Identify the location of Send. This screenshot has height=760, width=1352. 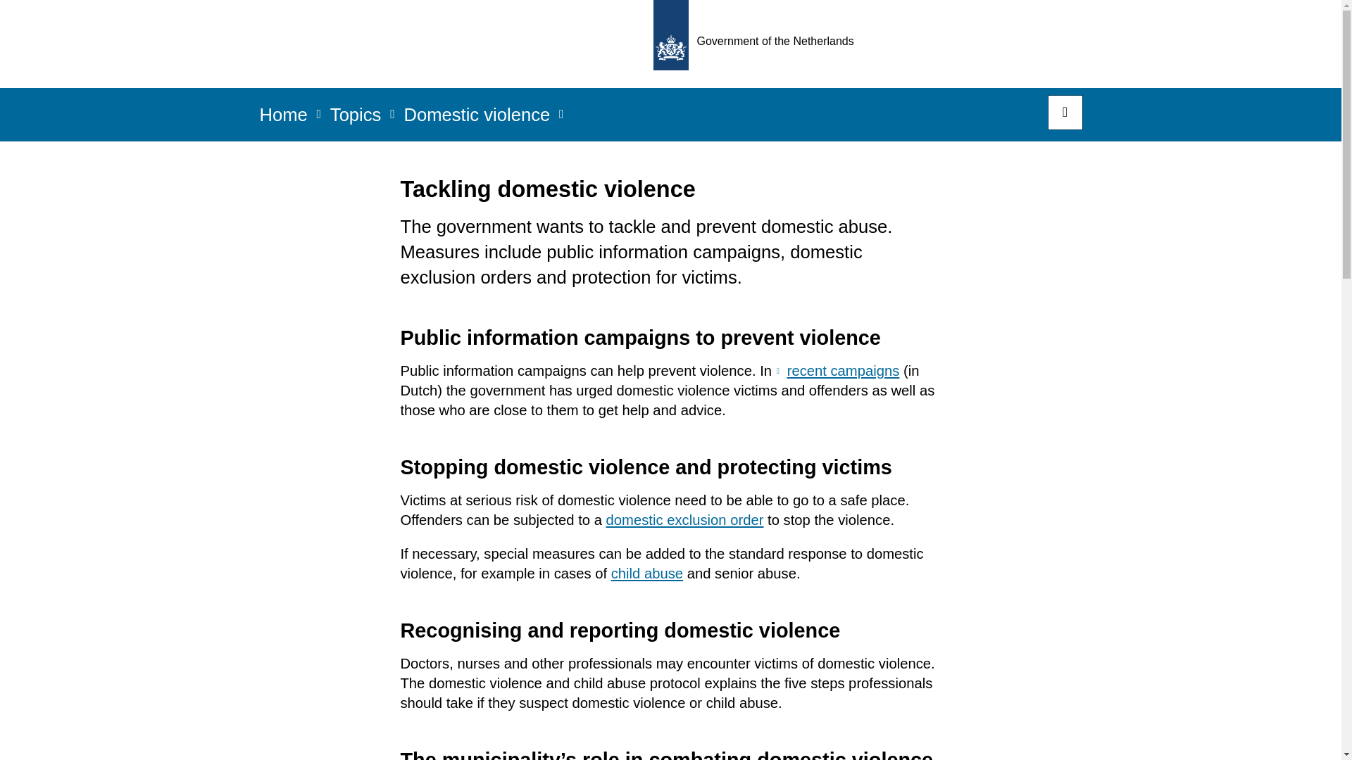
(27, 20).